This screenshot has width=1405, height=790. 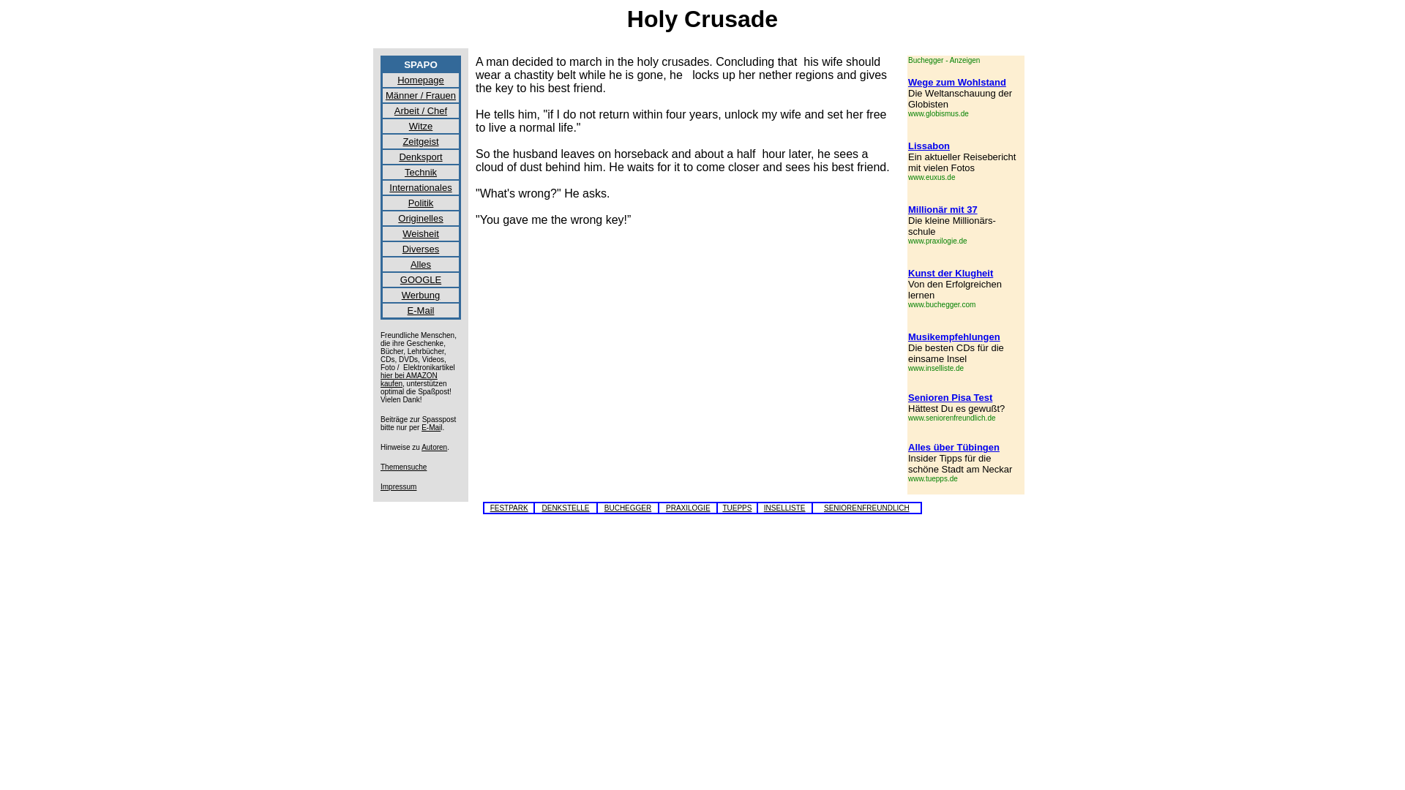 I want to click on Homepage, so click(x=420, y=79).